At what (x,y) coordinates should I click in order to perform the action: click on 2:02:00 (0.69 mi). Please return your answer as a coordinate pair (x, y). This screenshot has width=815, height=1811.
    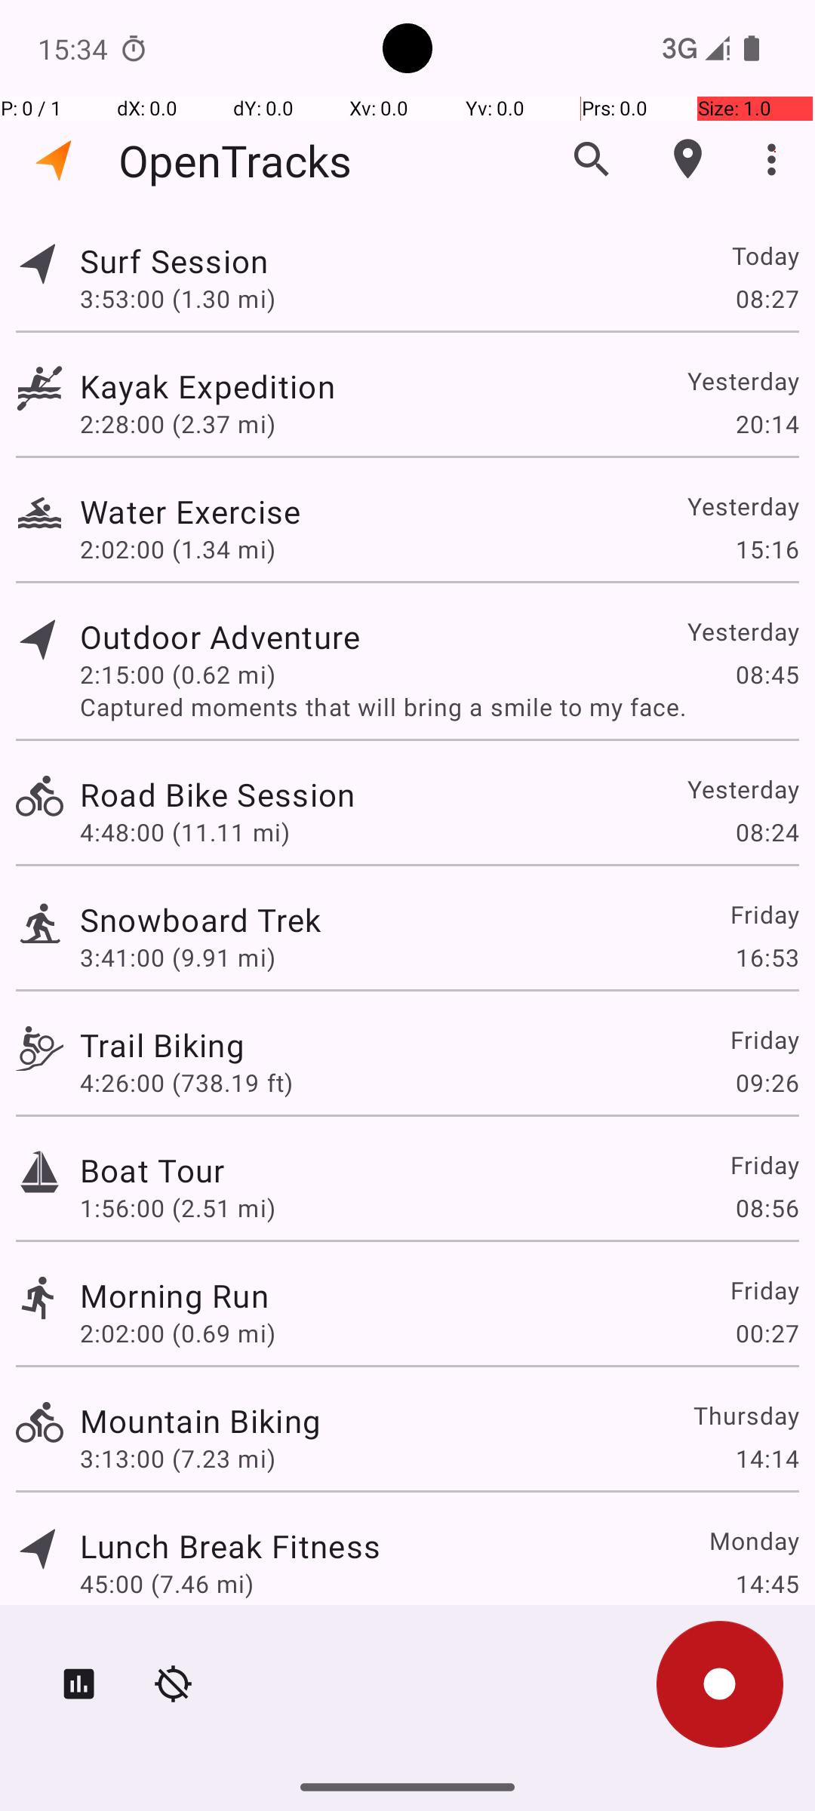
    Looking at the image, I should click on (178, 1333).